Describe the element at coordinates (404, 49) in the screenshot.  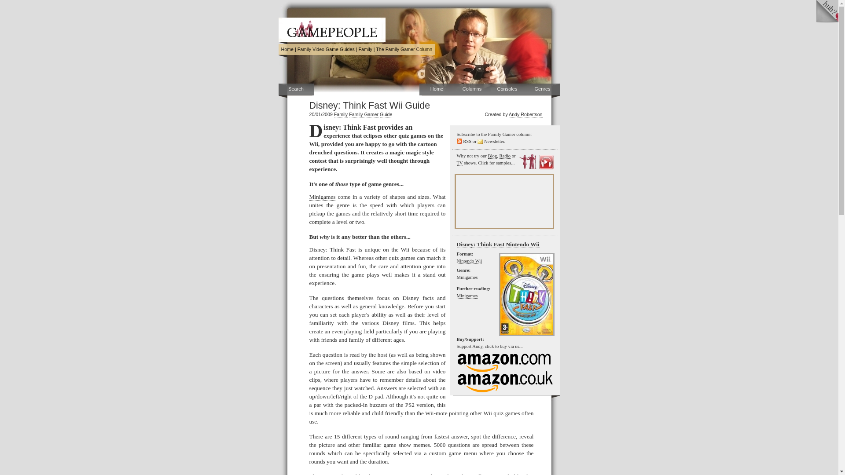
I see `Column` at that location.